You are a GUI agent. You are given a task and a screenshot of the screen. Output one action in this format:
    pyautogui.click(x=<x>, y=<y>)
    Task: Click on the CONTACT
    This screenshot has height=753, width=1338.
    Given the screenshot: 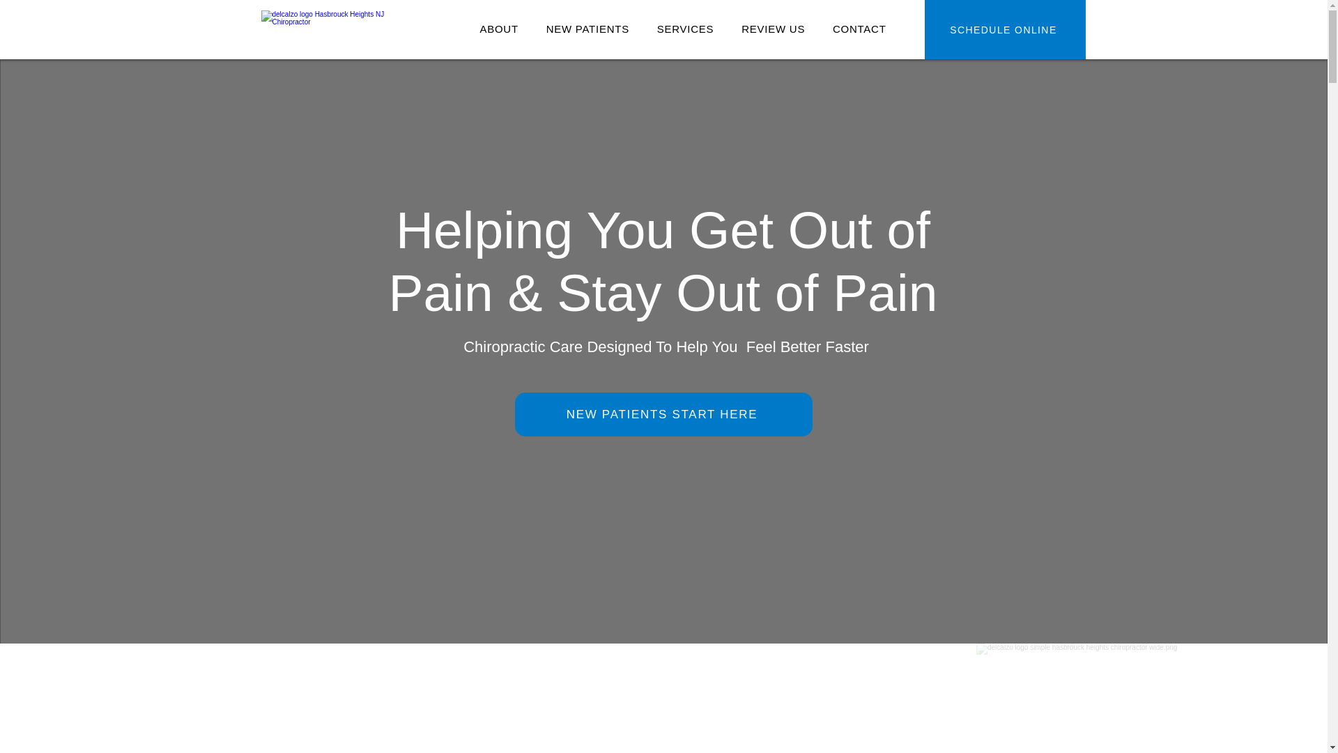 What is the action you would take?
    pyautogui.click(x=859, y=29)
    